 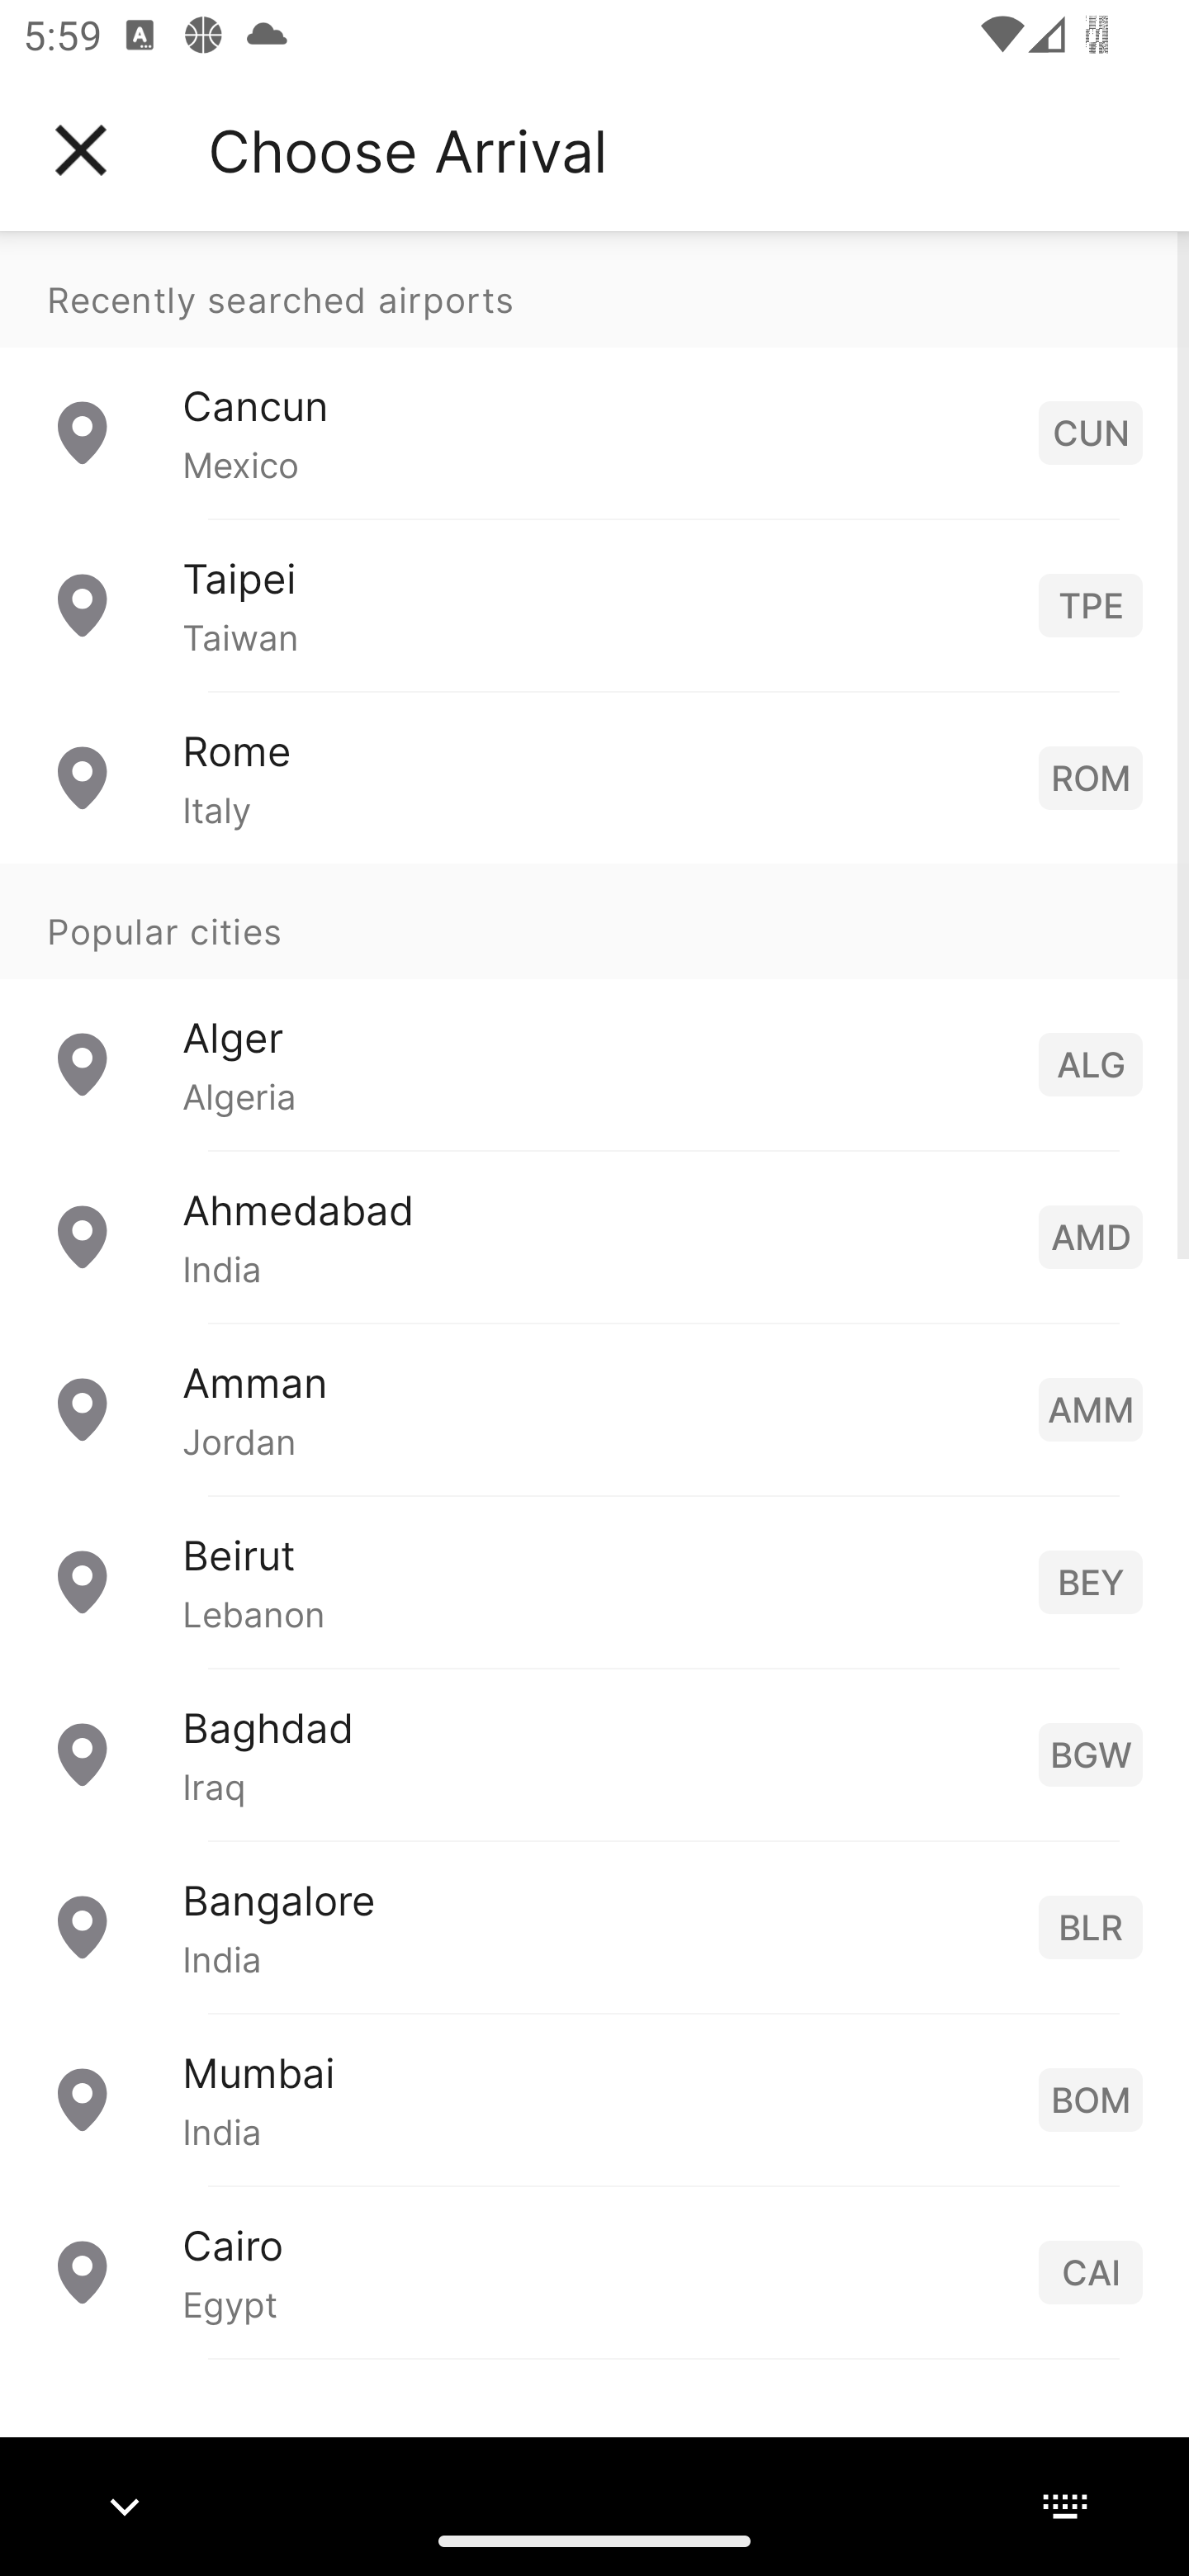 I want to click on Bangalore India BLR, so click(x=594, y=1925).